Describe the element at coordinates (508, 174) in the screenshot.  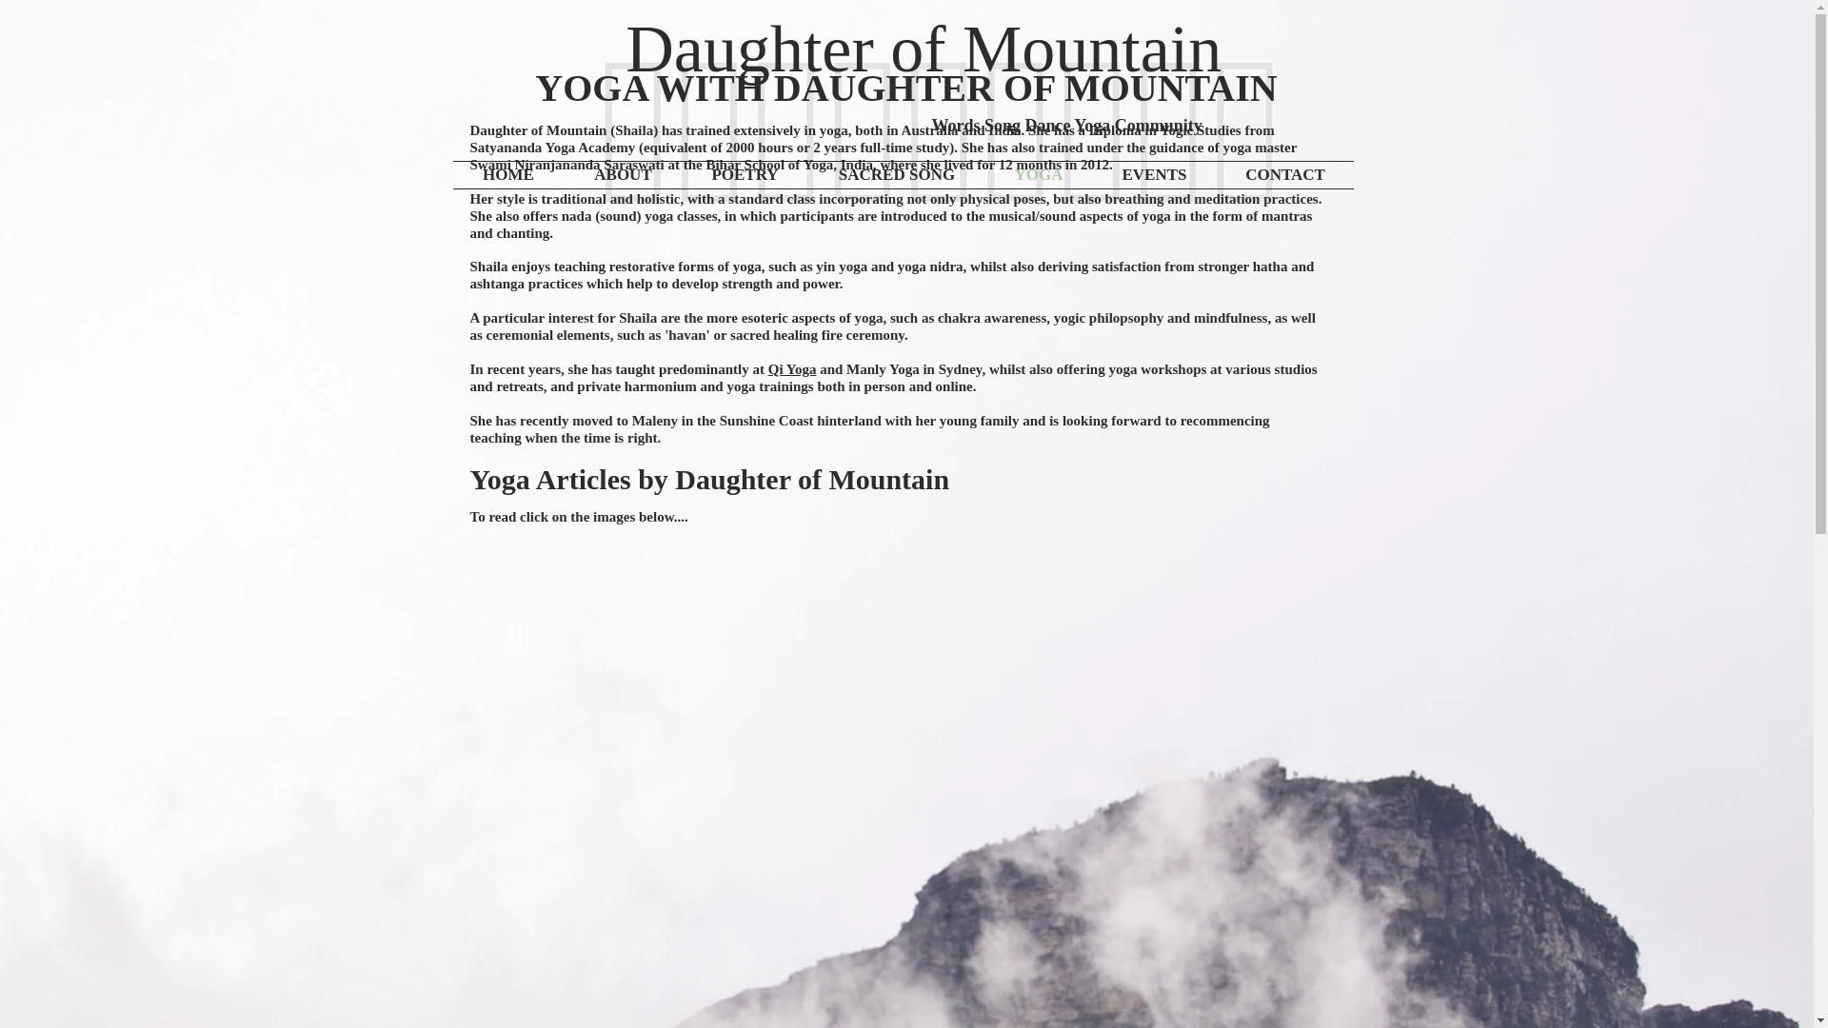
I see `HOME` at that location.